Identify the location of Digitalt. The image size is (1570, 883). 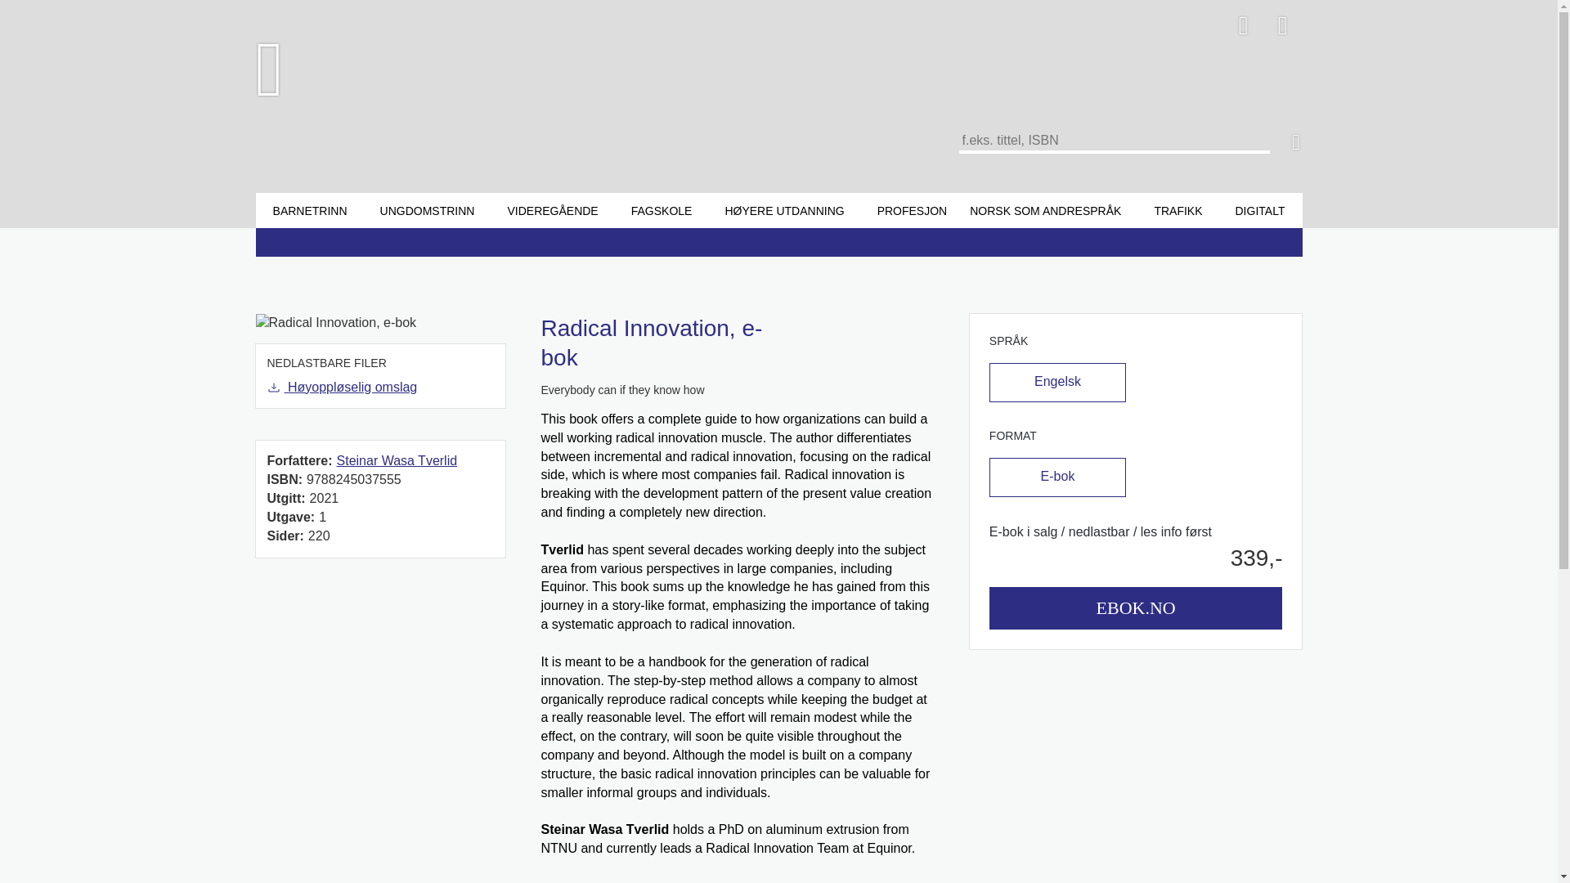
(1259, 210).